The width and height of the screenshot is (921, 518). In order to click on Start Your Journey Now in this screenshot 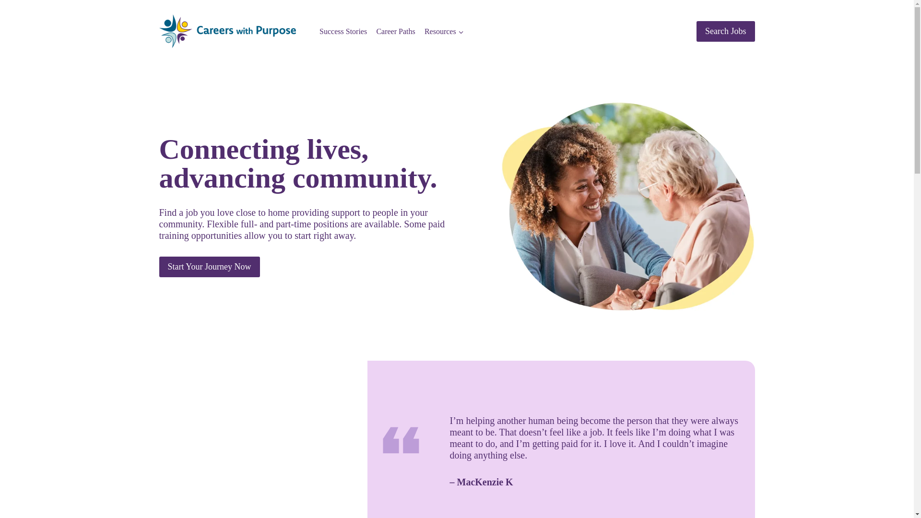, I will do `click(209, 267)`.